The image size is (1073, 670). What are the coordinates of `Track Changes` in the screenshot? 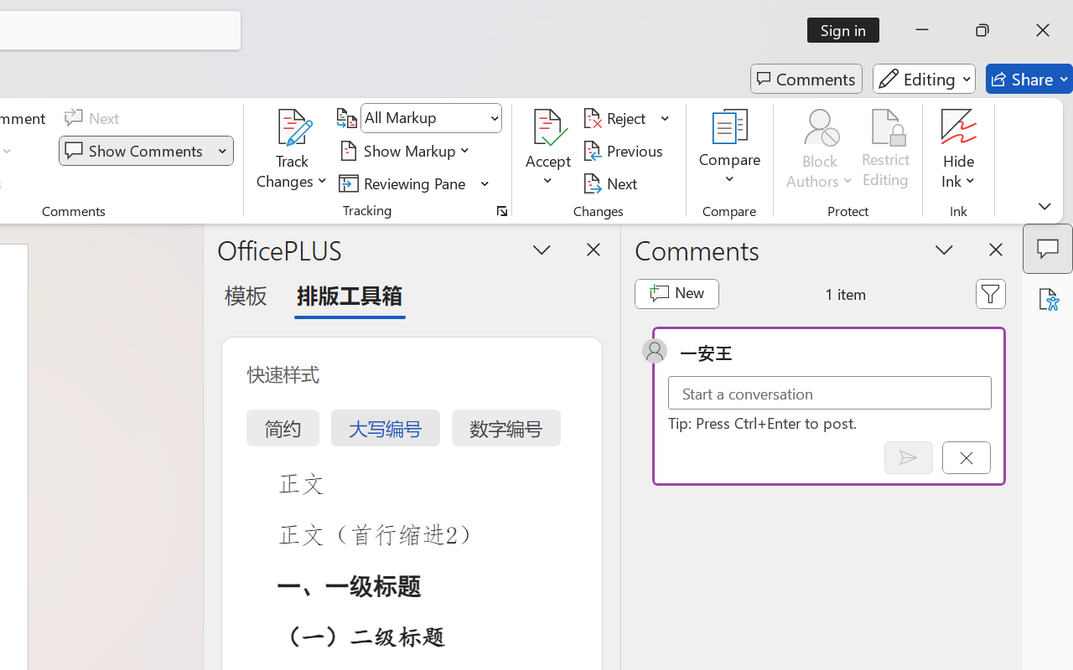 It's located at (293, 151).